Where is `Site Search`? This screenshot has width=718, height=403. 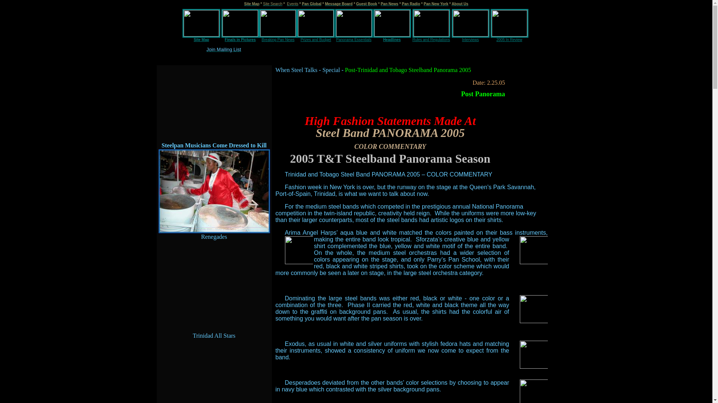
Site Search is located at coordinates (272, 4).